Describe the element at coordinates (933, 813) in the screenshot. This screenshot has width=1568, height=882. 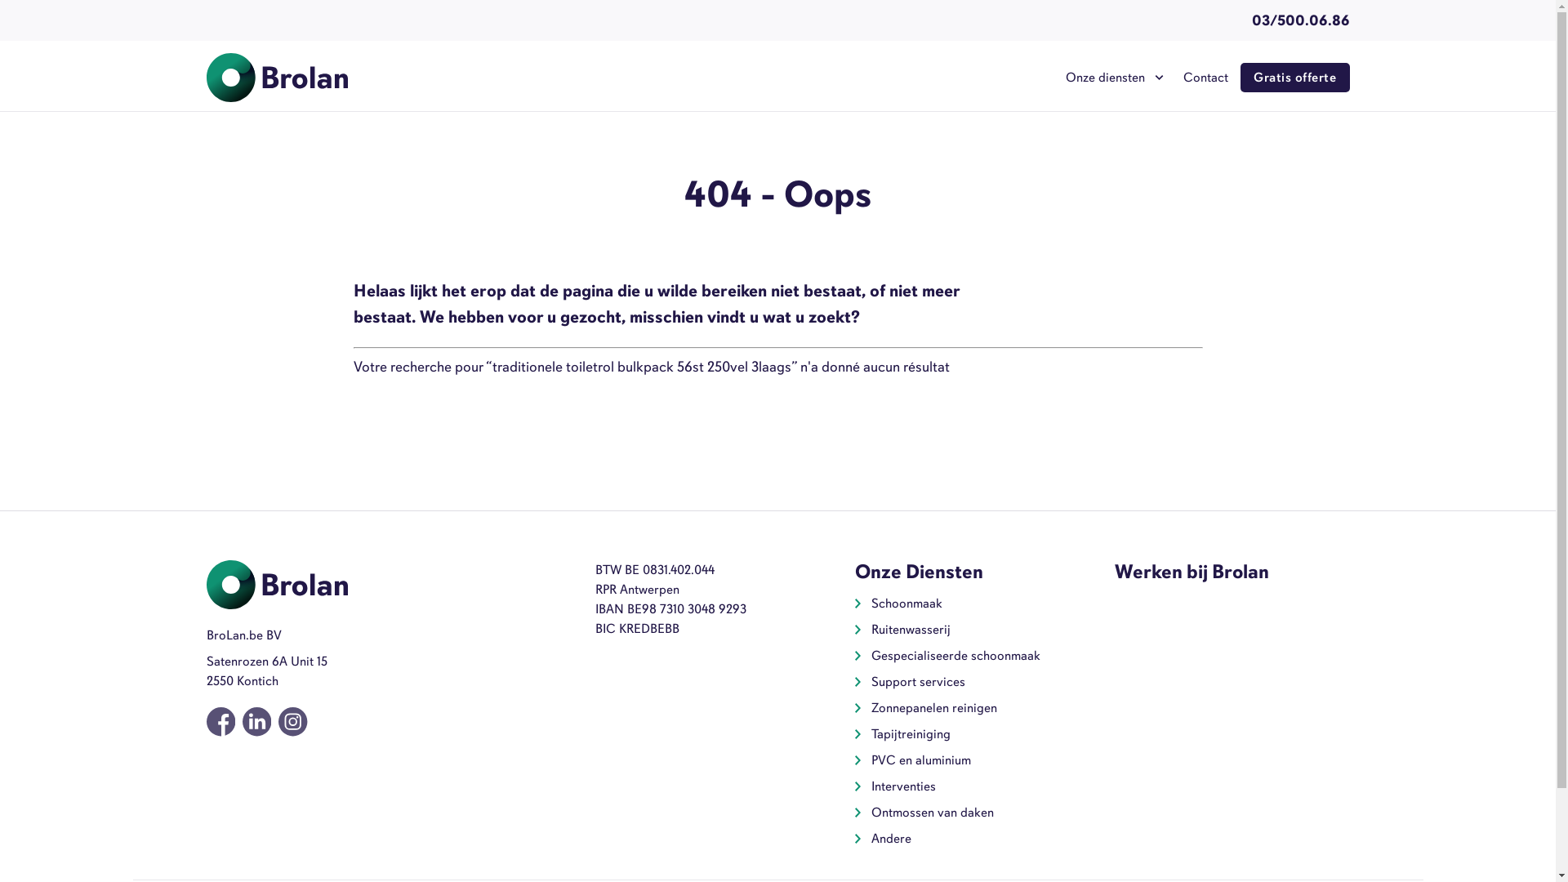
I see `Ontmossen van daken` at that location.